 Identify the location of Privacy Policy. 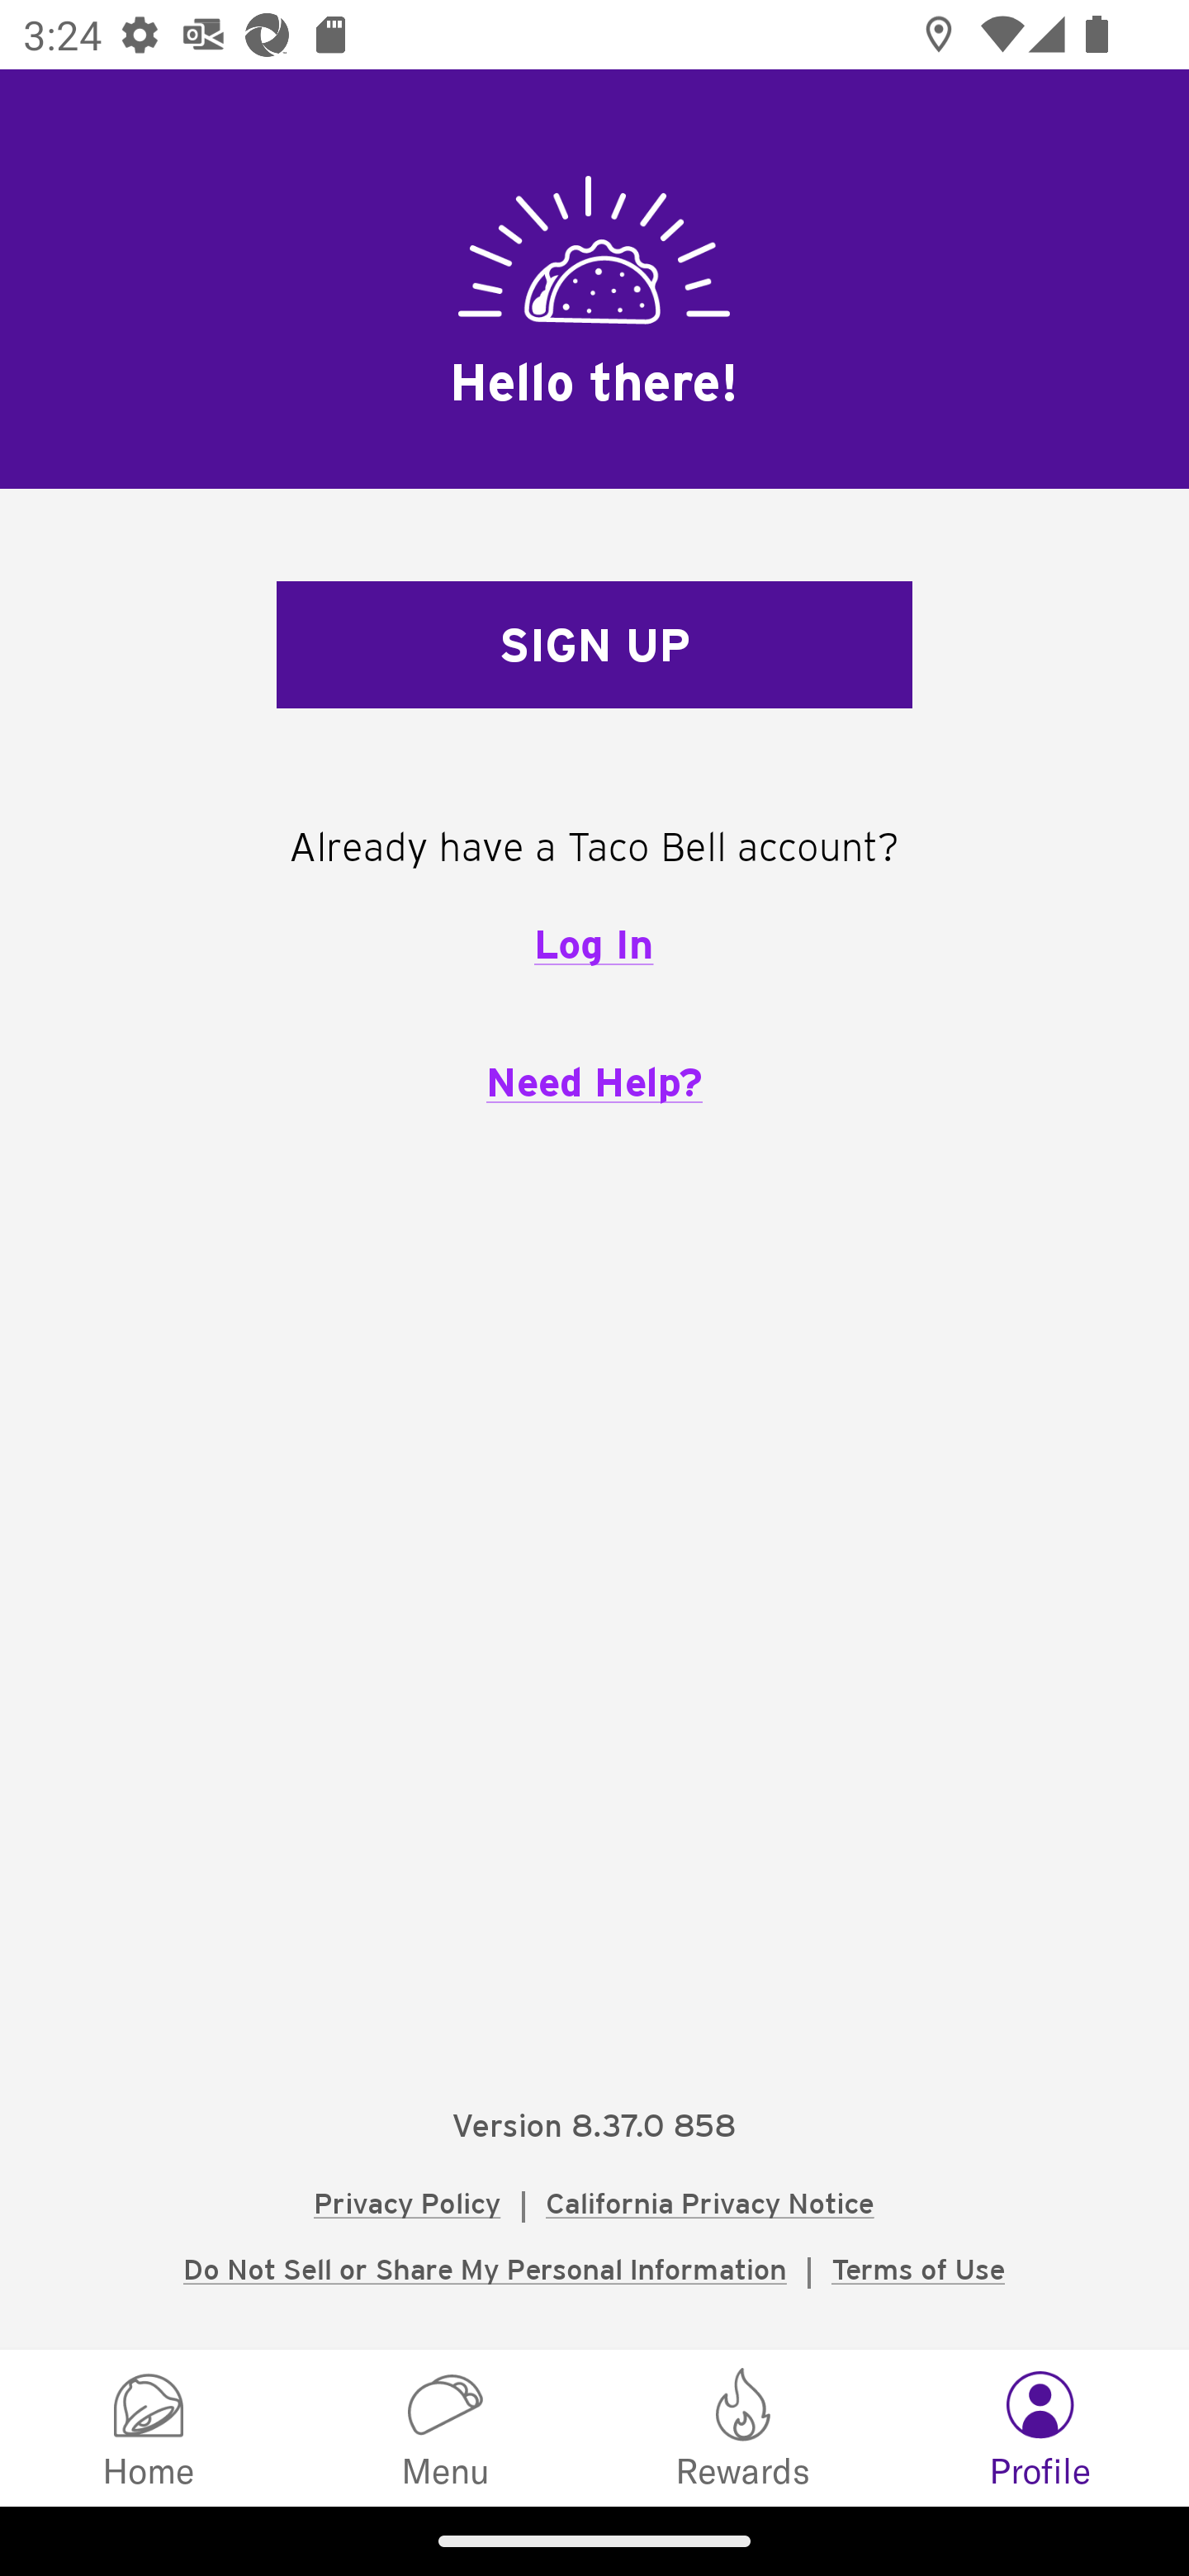
(408, 2203).